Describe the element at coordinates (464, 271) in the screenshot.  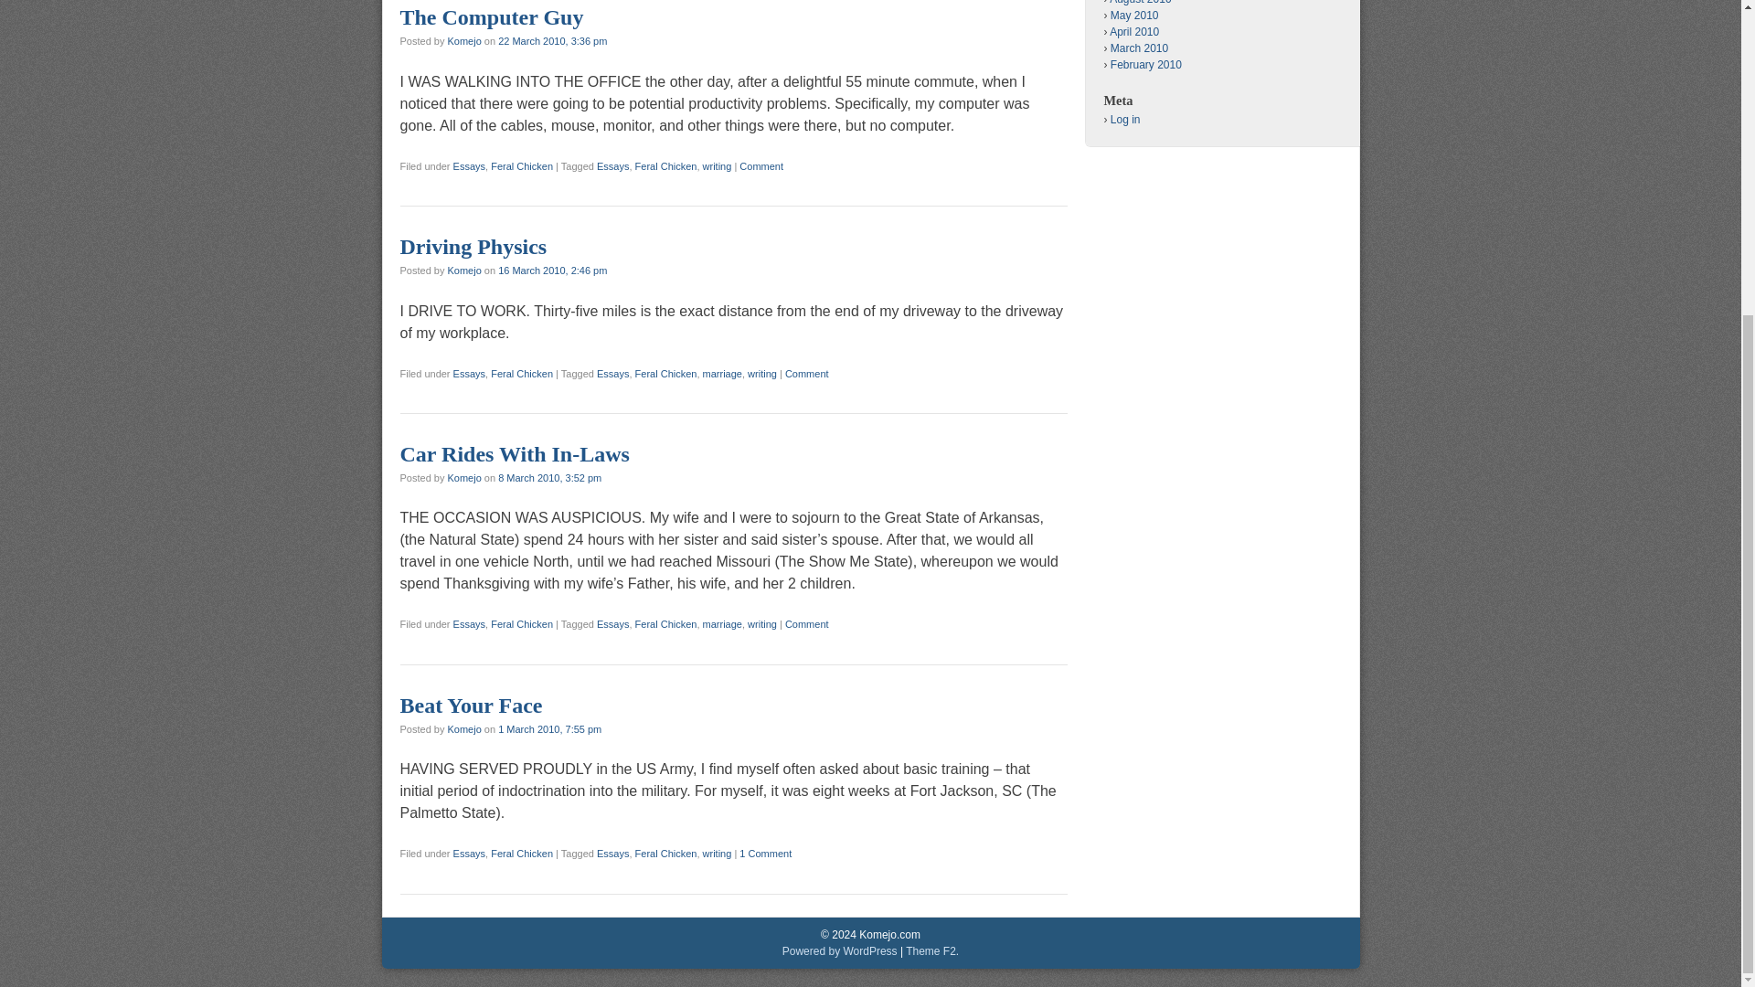
I see `View all posts by Komejo` at that location.